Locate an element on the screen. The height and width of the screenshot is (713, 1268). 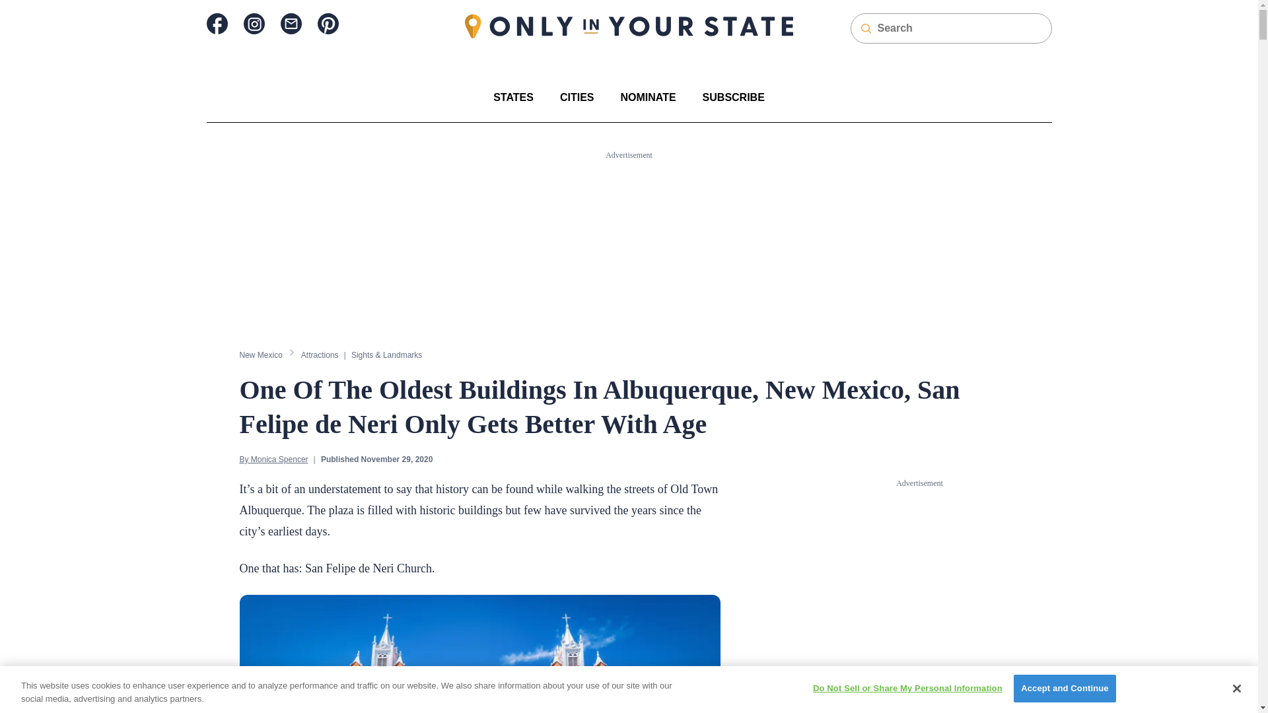
Search is located at coordinates (18, 7).